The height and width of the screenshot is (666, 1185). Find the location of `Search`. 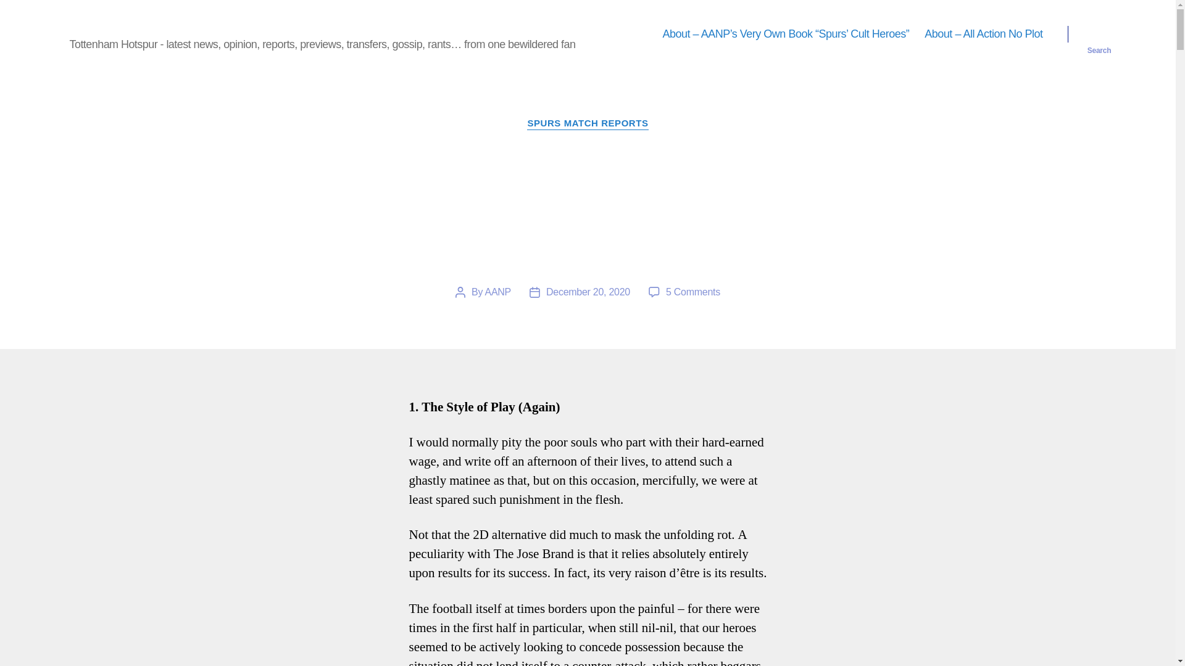

Search is located at coordinates (1099, 34).